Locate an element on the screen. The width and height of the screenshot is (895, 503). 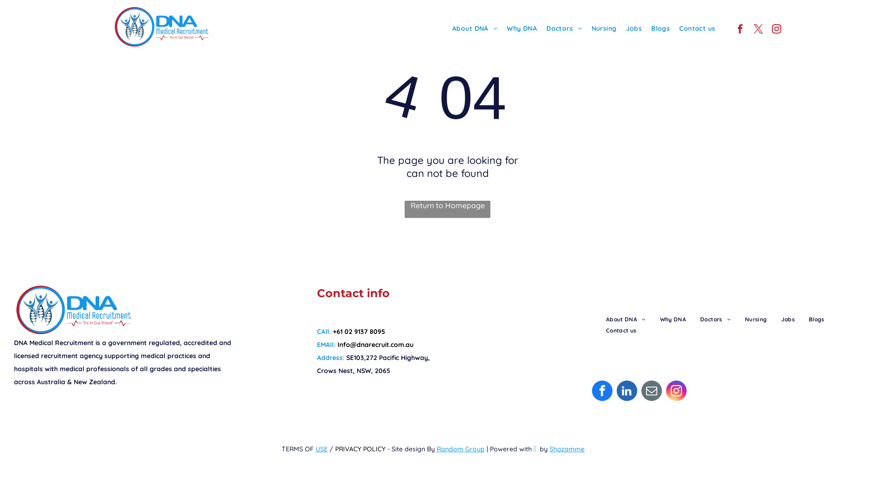
Contact us is located at coordinates (697, 28).